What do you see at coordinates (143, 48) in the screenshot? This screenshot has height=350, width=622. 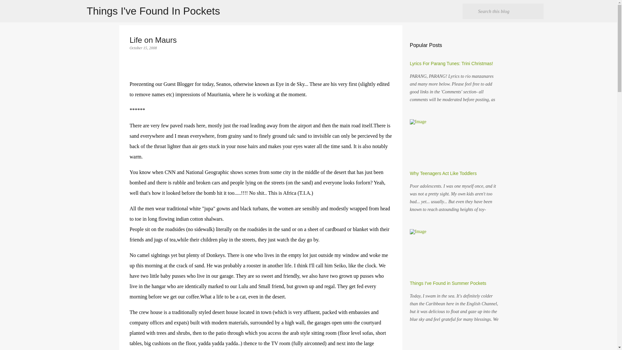 I see `permanent link` at bounding box center [143, 48].